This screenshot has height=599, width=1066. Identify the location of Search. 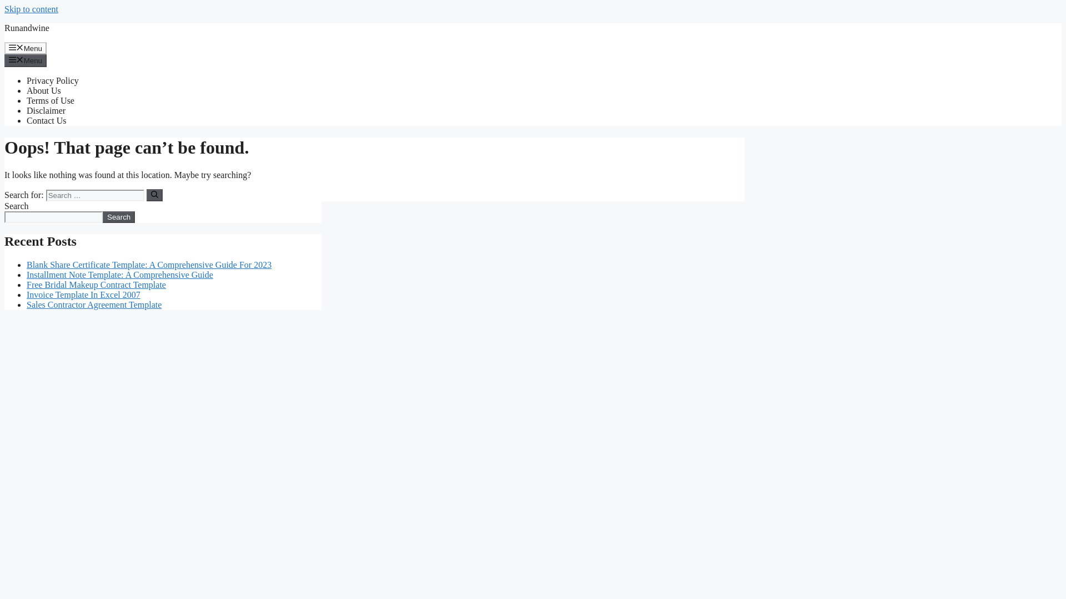
(119, 217).